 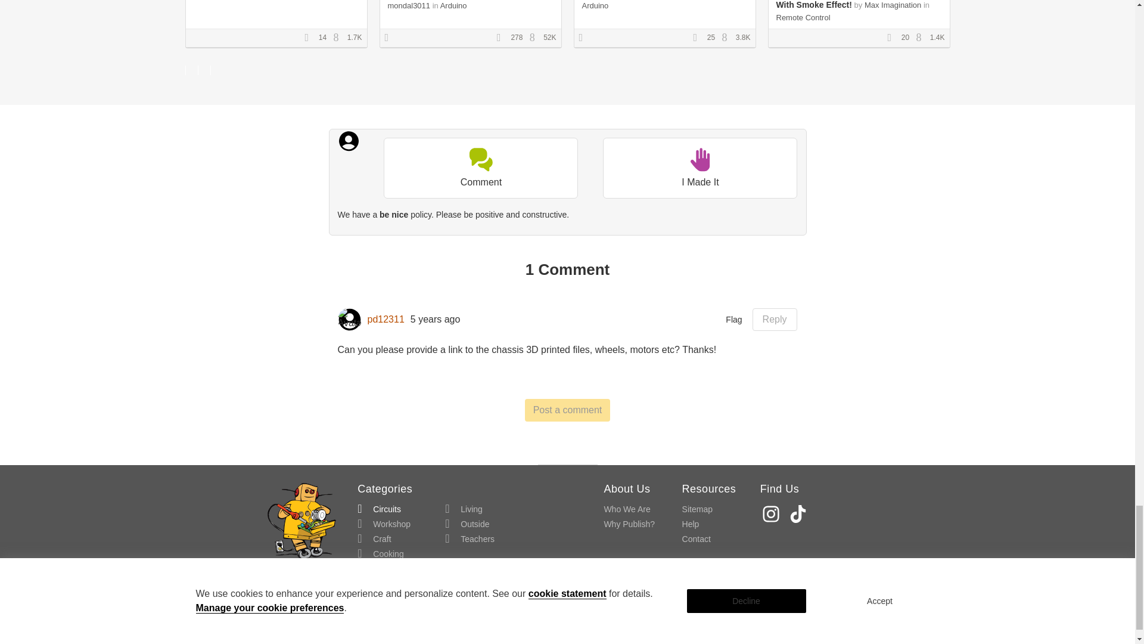 I want to click on Favorites Count, so click(x=503, y=38).